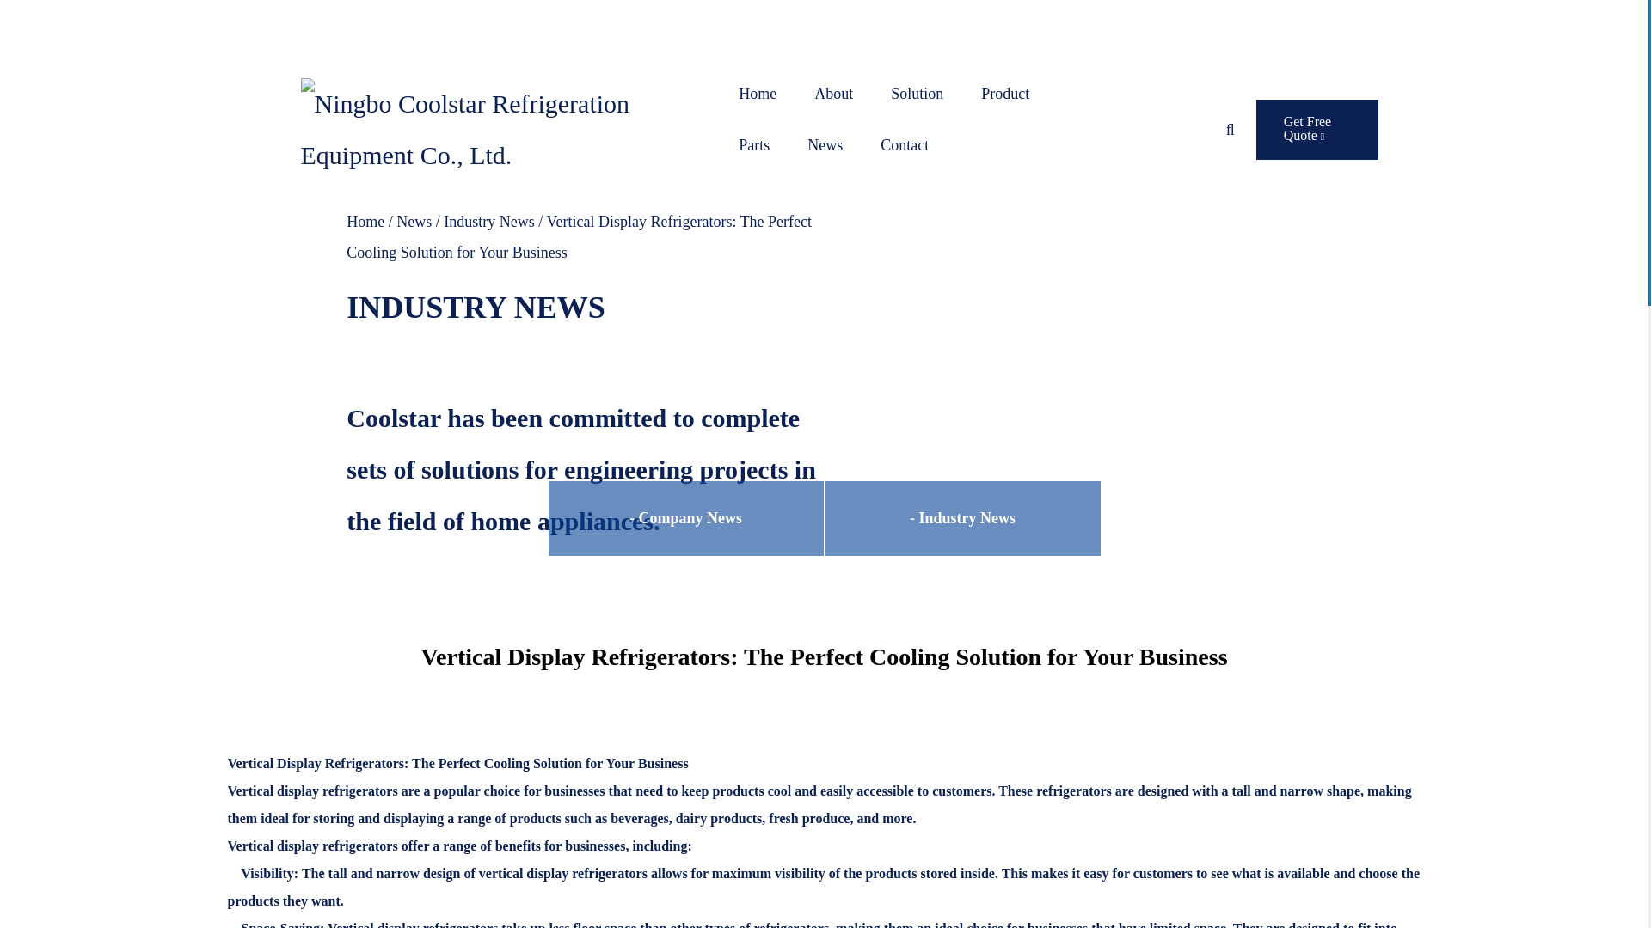  Describe the element at coordinates (753, 144) in the screenshot. I see `Parts` at that location.